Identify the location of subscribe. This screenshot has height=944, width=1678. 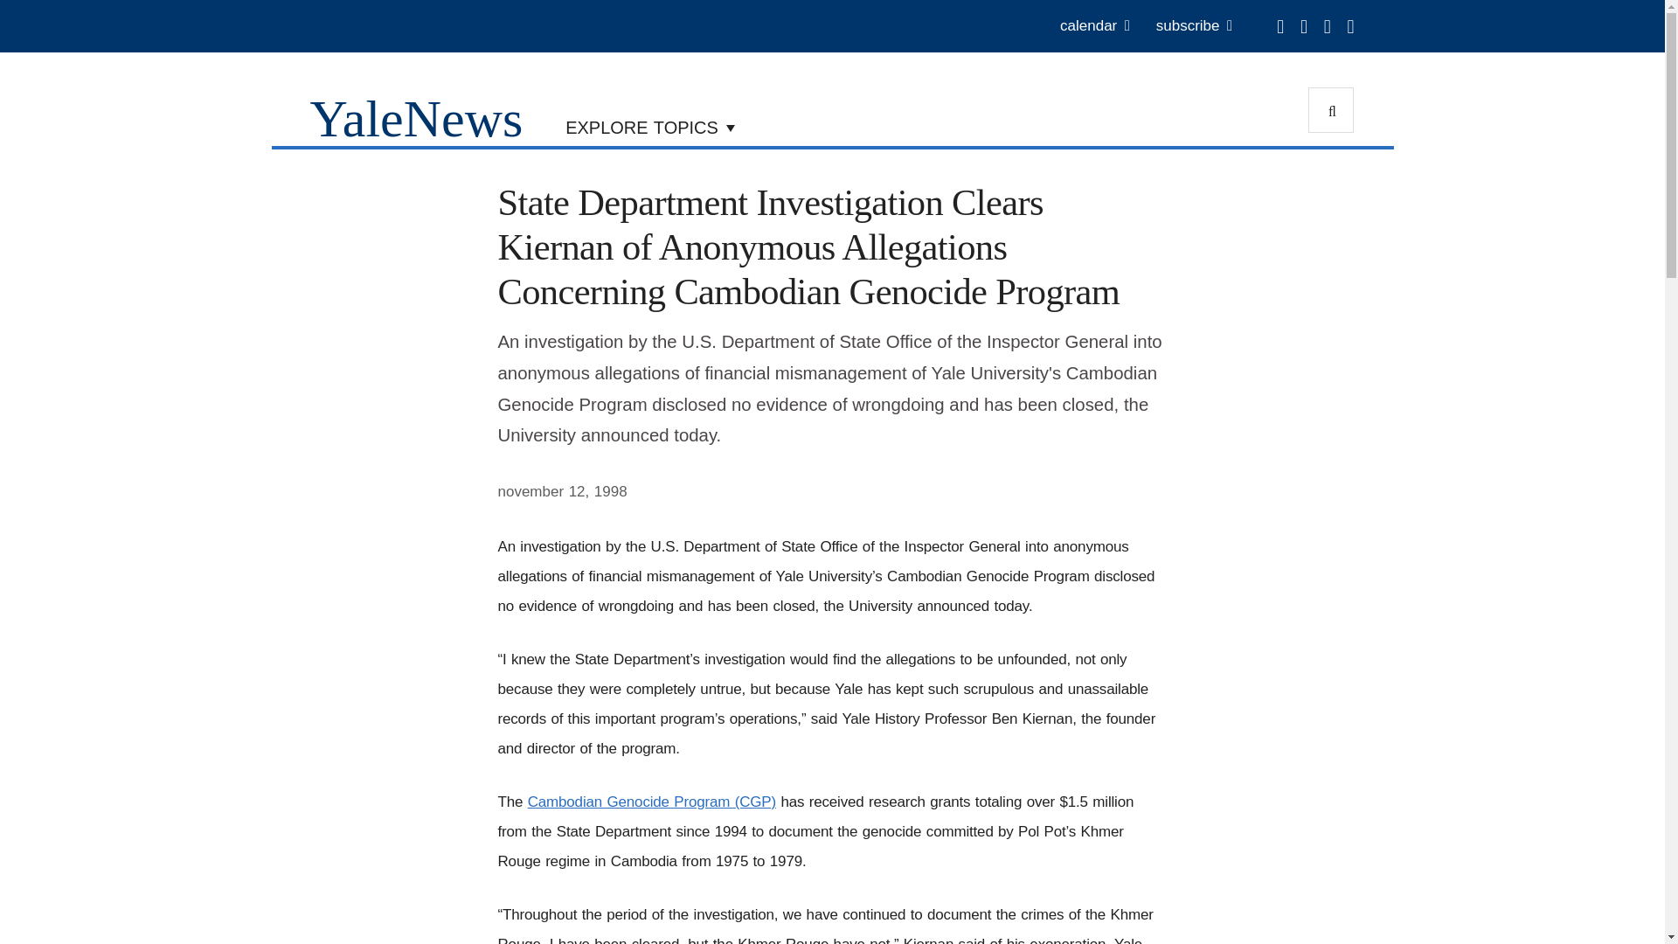
(1194, 26).